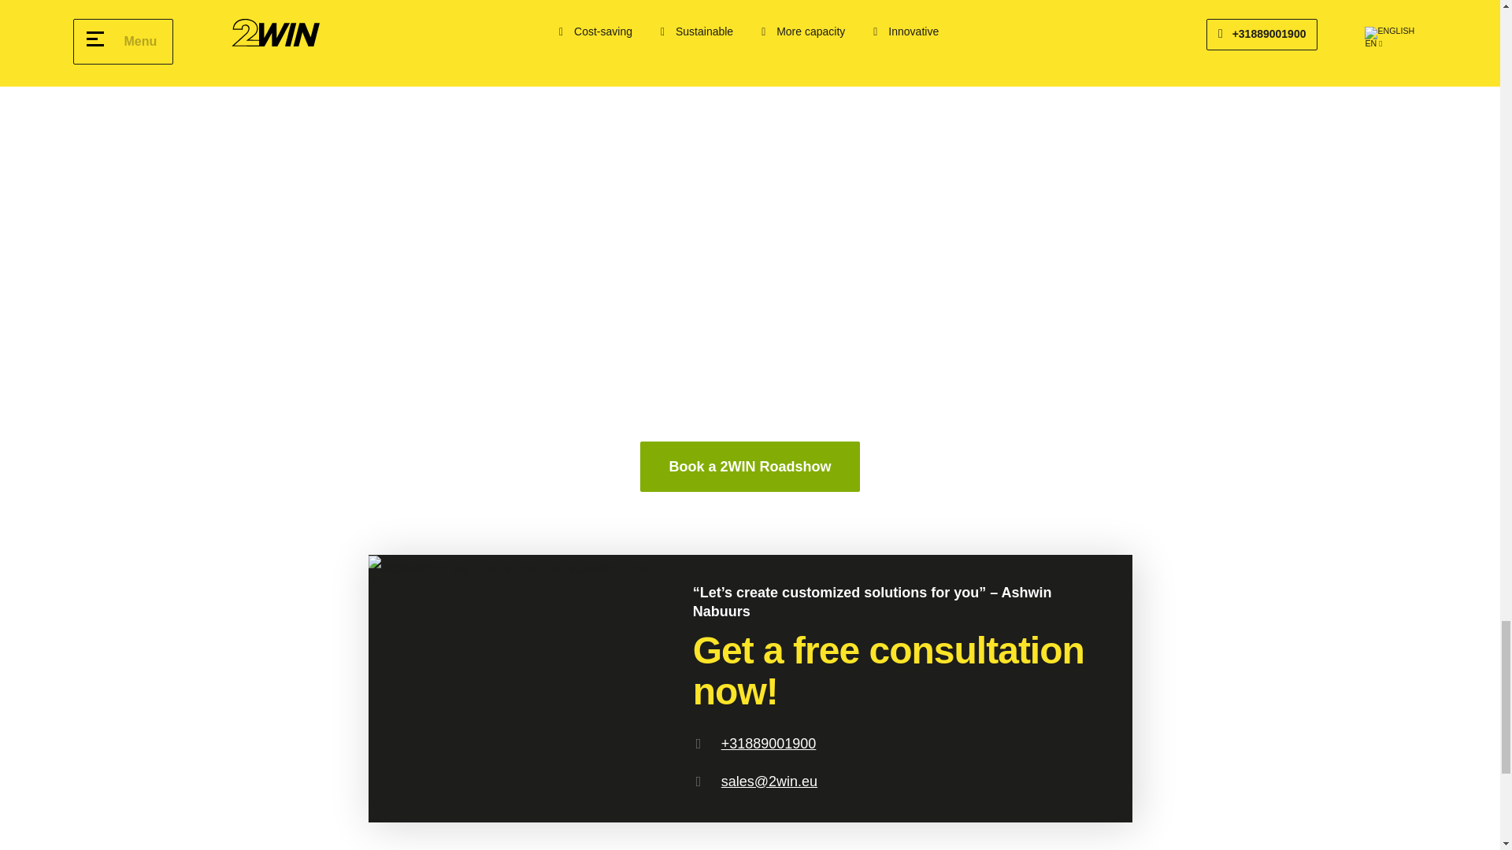  Describe the element at coordinates (749, 466) in the screenshot. I see `Book a 2WIN Roadshow` at that location.